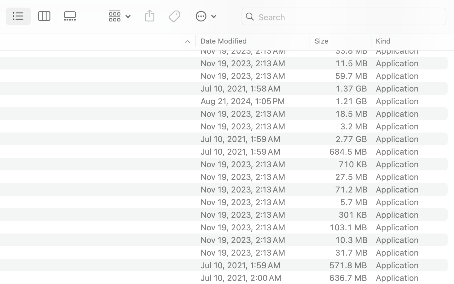  What do you see at coordinates (351, 63) in the screenshot?
I see `11.5 MB` at bounding box center [351, 63].